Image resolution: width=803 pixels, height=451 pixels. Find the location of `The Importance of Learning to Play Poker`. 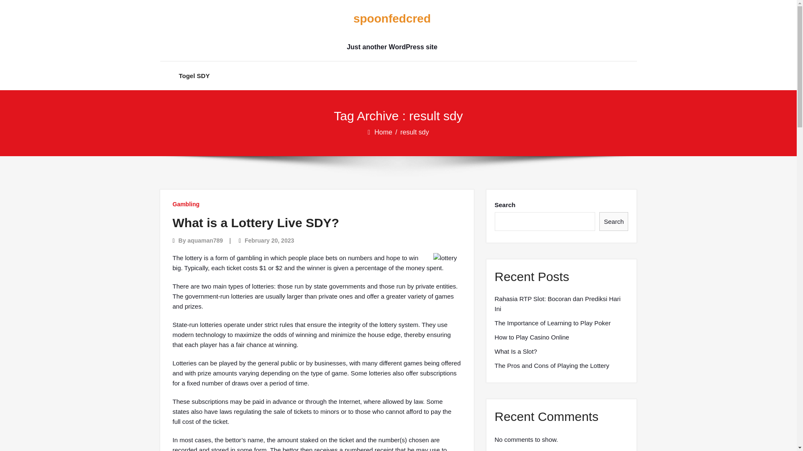

The Importance of Learning to Play Poker is located at coordinates (552, 323).